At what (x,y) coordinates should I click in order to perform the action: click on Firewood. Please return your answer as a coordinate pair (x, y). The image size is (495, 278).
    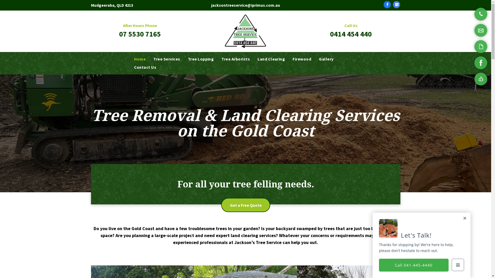
    Looking at the image, I should click on (302, 59).